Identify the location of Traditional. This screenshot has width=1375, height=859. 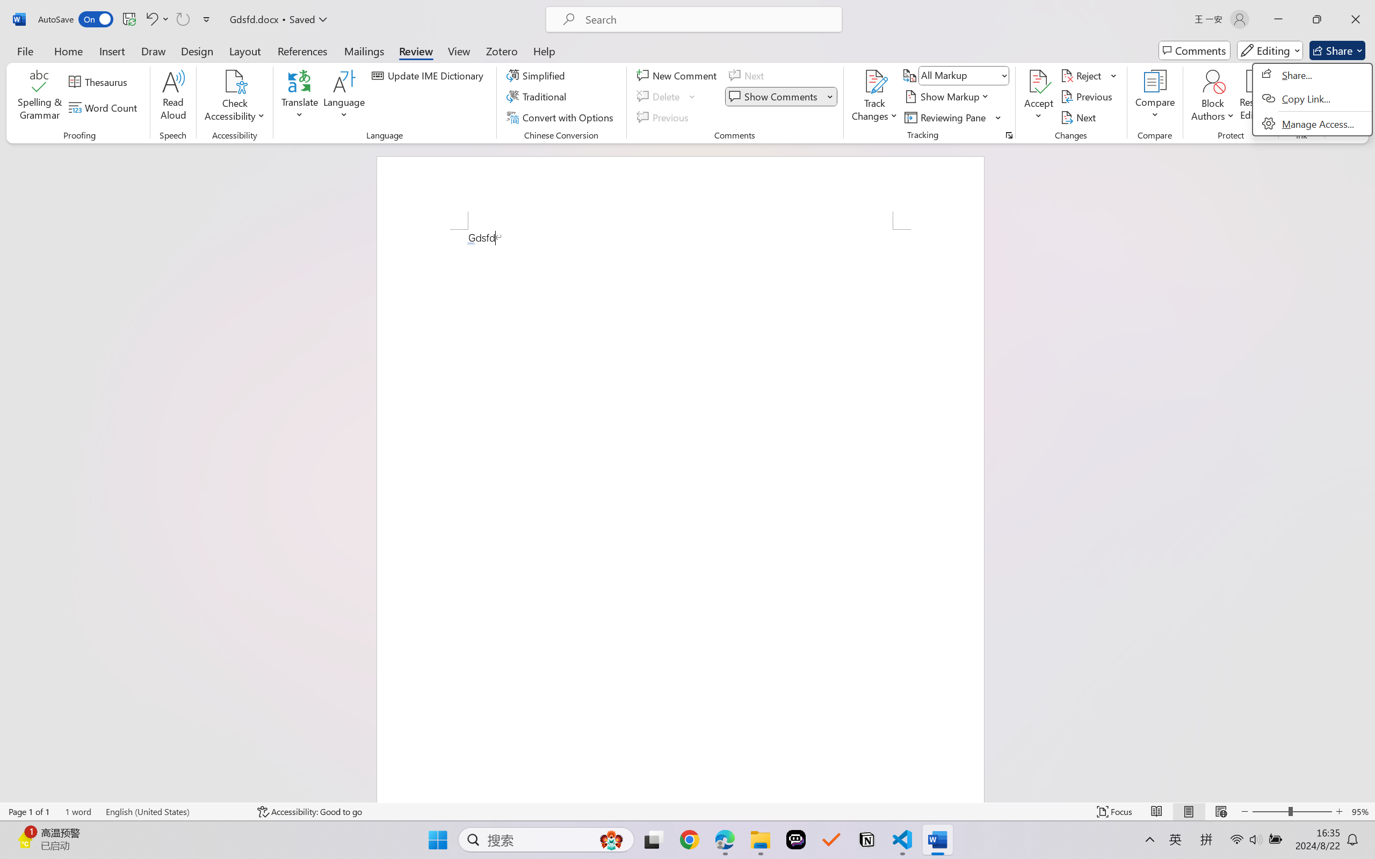
(538, 97).